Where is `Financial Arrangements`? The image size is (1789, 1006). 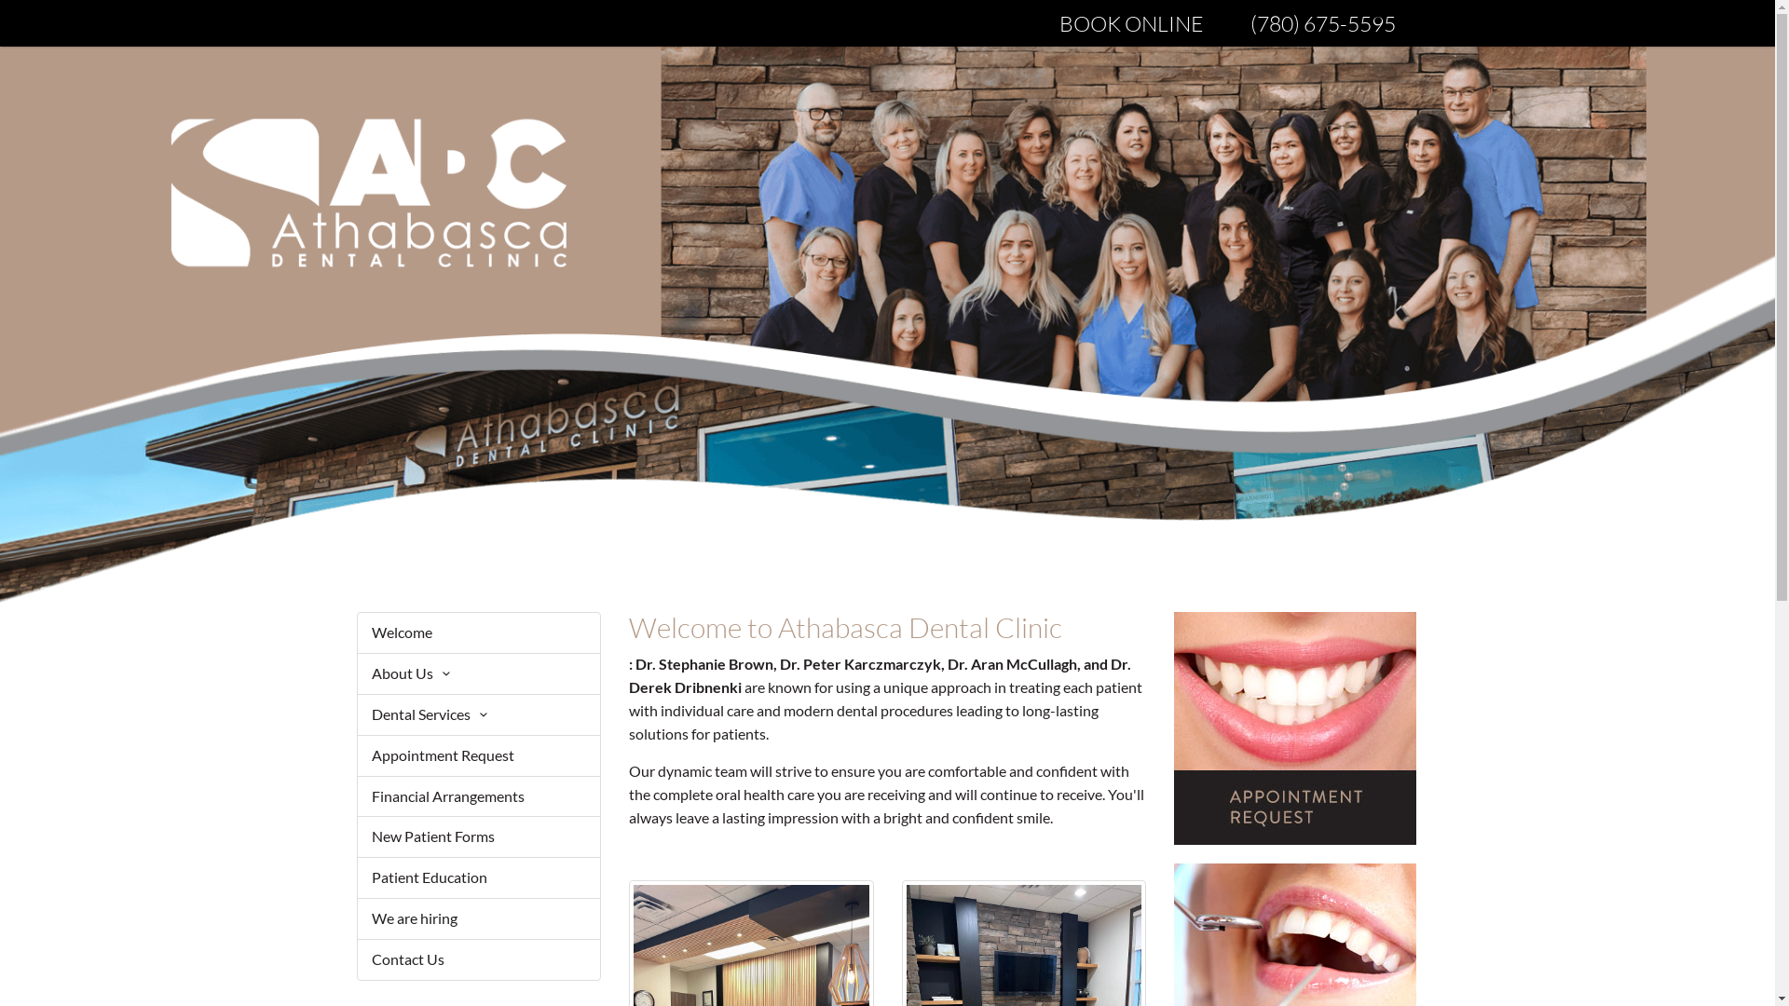 Financial Arrangements is located at coordinates (479, 797).